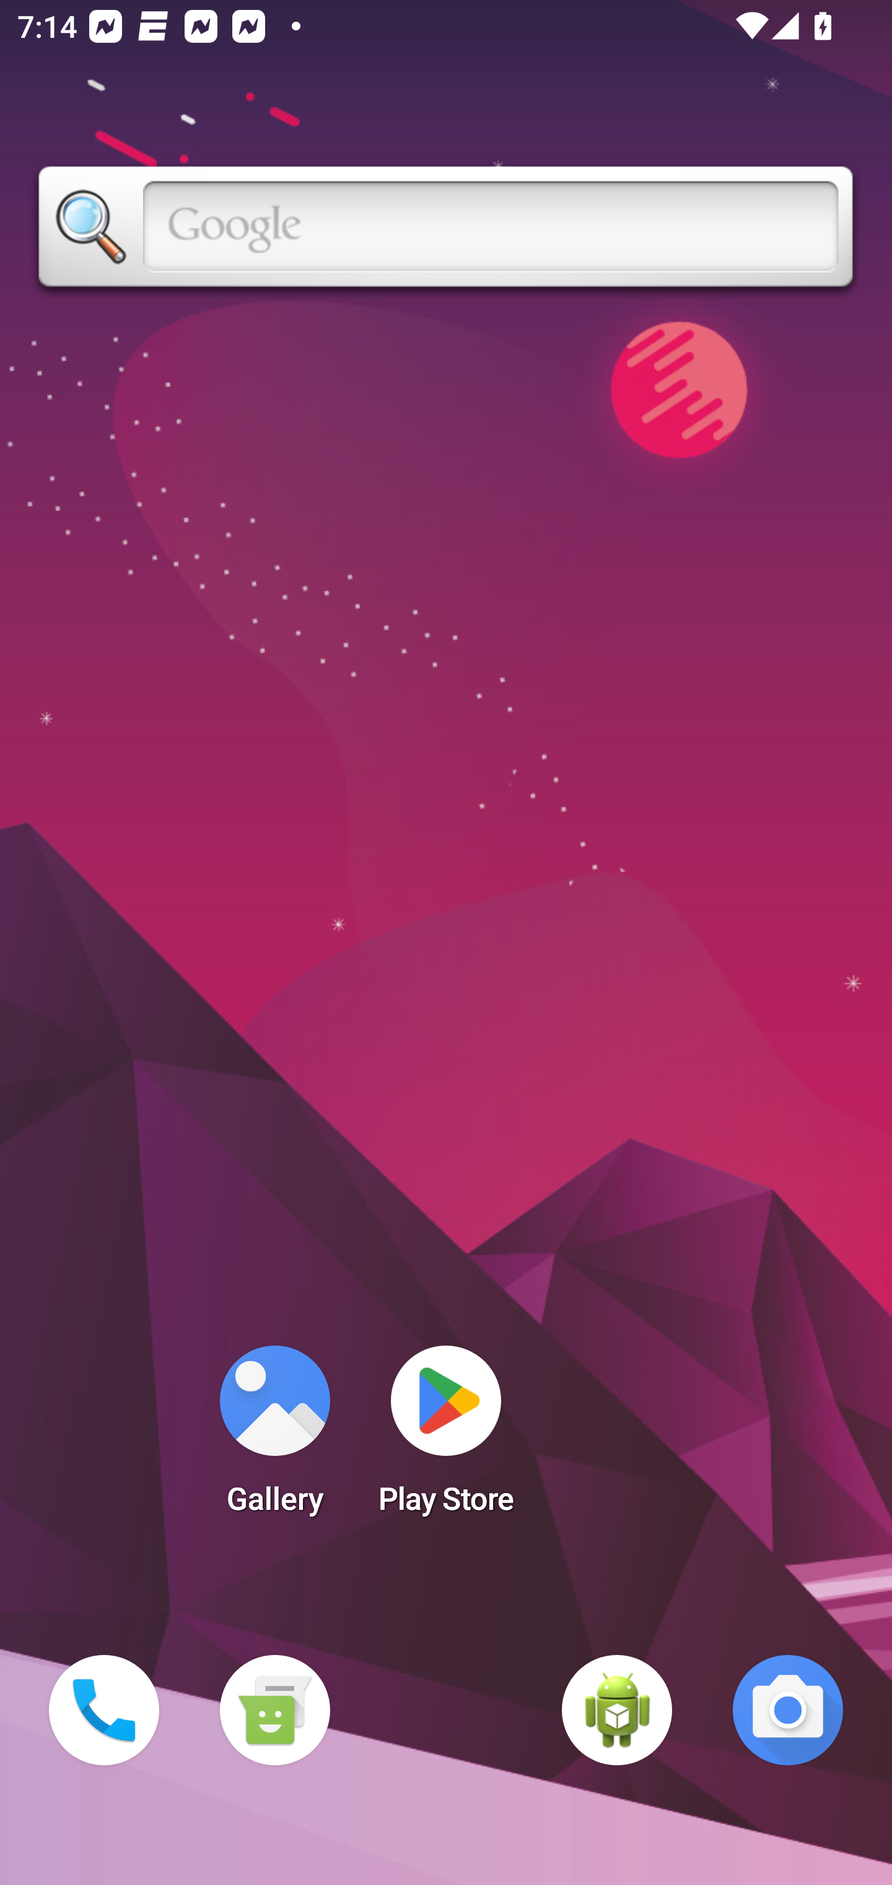 Image resolution: width=892 pixels, height=1885 pixels. Describe the element at coordinates (446, 1437) in the screenshot. I see `Play Store` at that location.